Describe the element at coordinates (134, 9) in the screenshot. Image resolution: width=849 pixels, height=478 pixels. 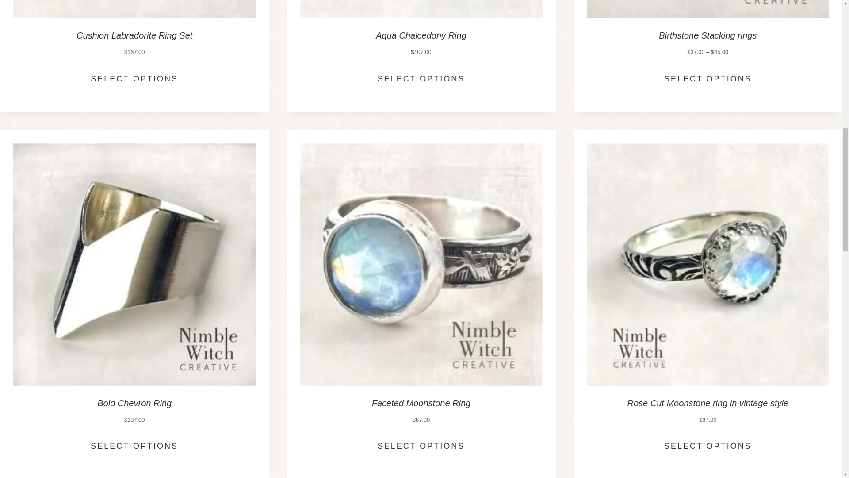
I see `cush-lab-ringset-9` at that location.